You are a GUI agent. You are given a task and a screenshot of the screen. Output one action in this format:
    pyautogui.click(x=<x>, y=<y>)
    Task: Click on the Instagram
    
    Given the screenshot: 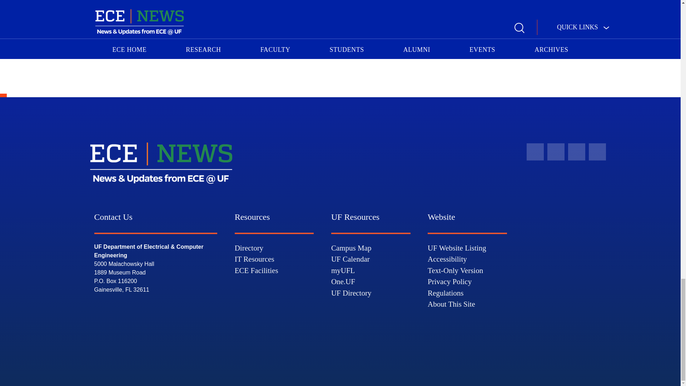 What is the action you would take?
    pyautogui.click(x=597, y=152)
    